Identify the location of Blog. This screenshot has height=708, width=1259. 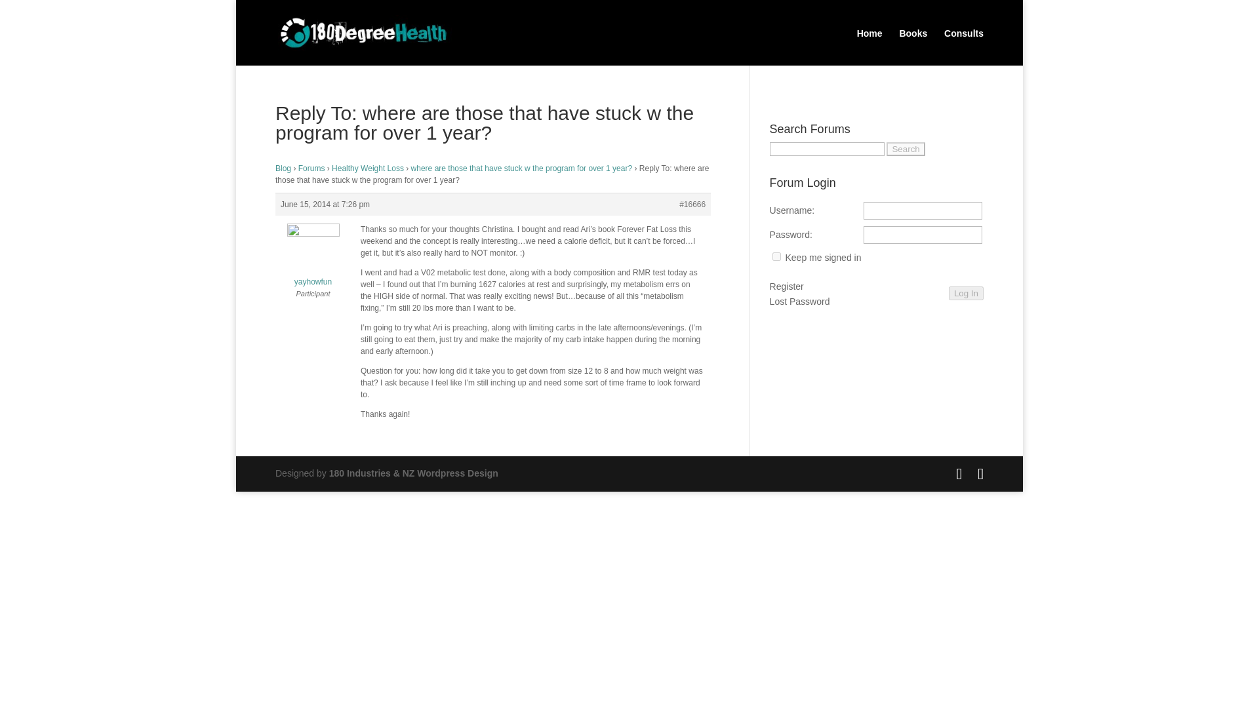
(283, 168).